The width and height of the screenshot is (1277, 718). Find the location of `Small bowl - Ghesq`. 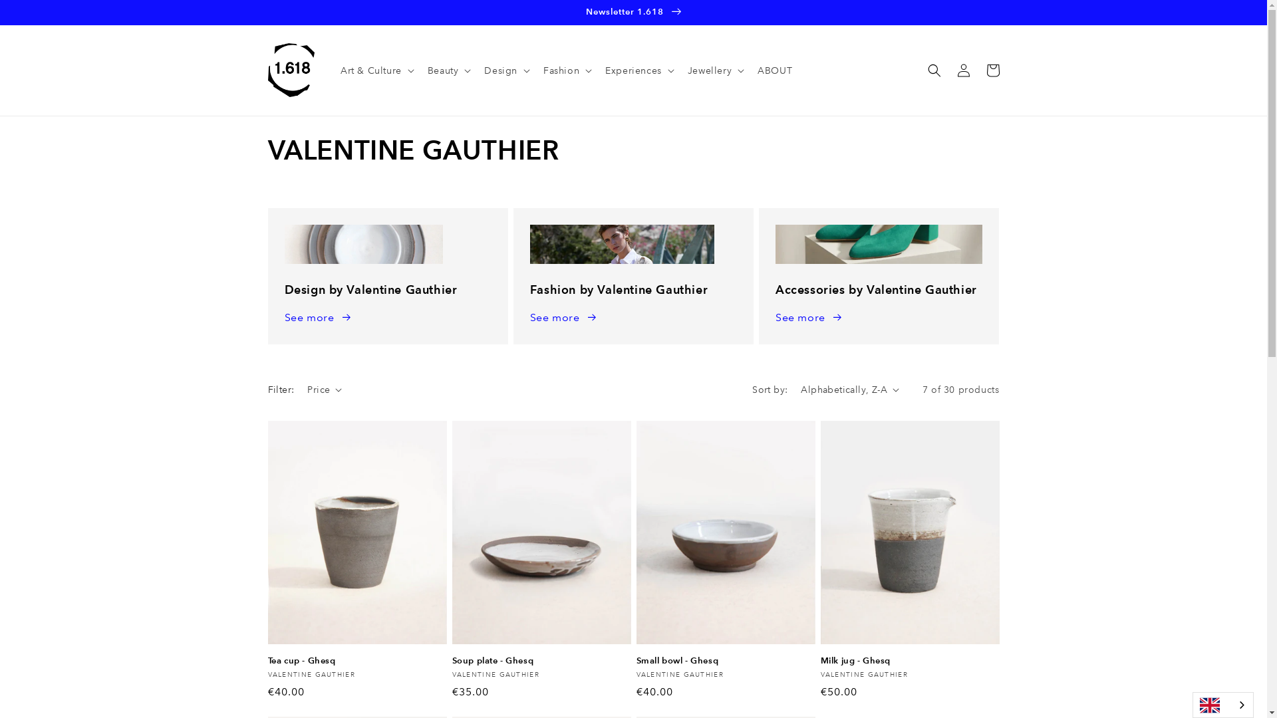

Small bowl - Ghesq is located at coordinates (725, 661).